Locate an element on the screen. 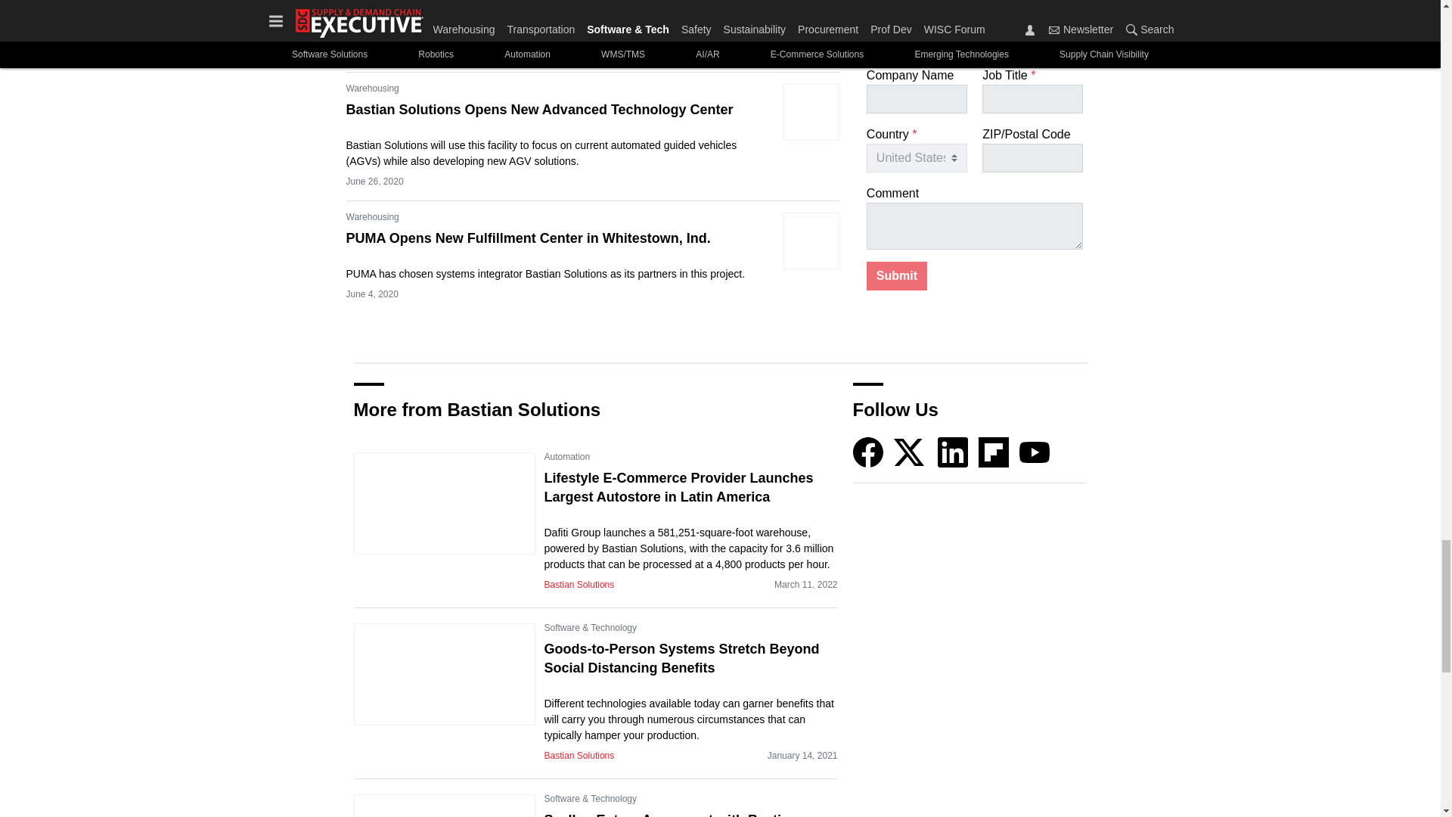 This screenshot has width=1452, height=817. YouTube icon is located at coordinates (1035, 452).